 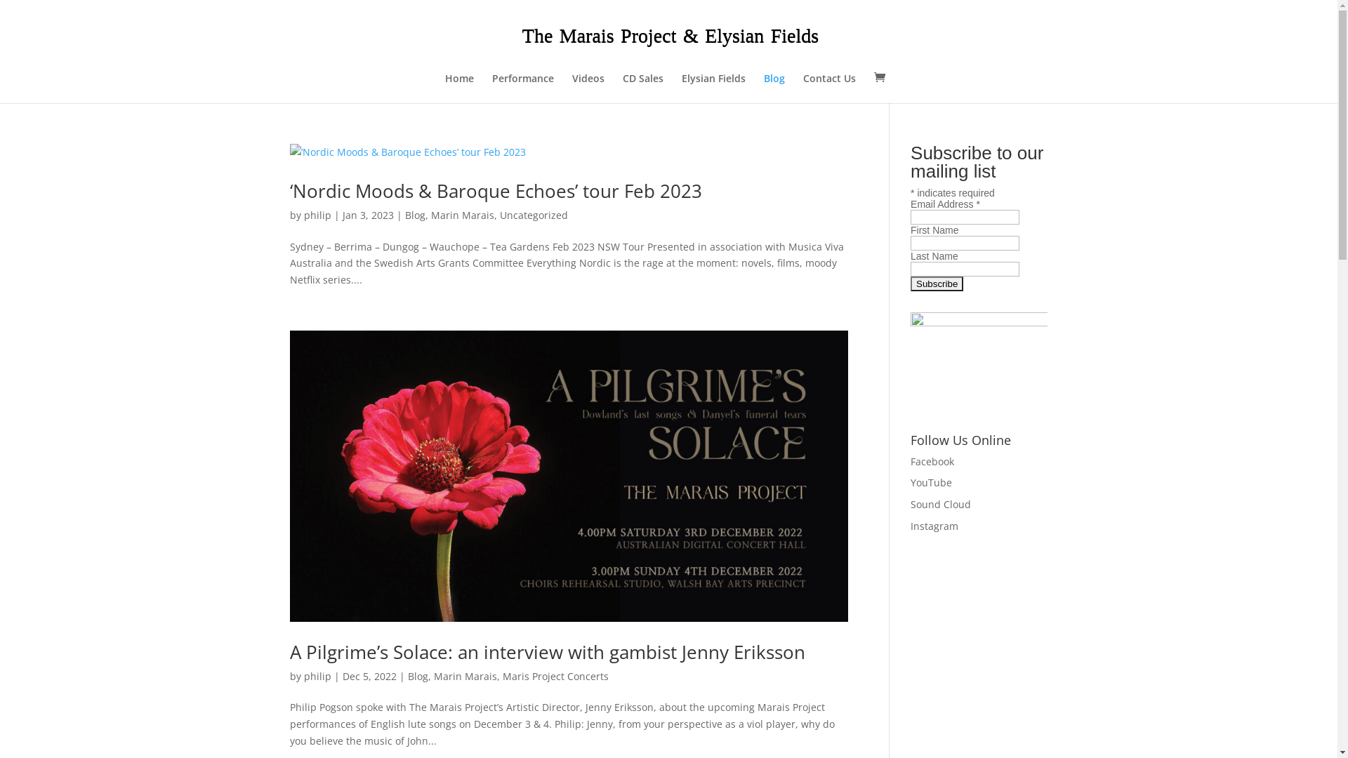 What do you see at coordinates (417, 677) in the screenshot?
I see `Blog` at bounding box center [417, 677].